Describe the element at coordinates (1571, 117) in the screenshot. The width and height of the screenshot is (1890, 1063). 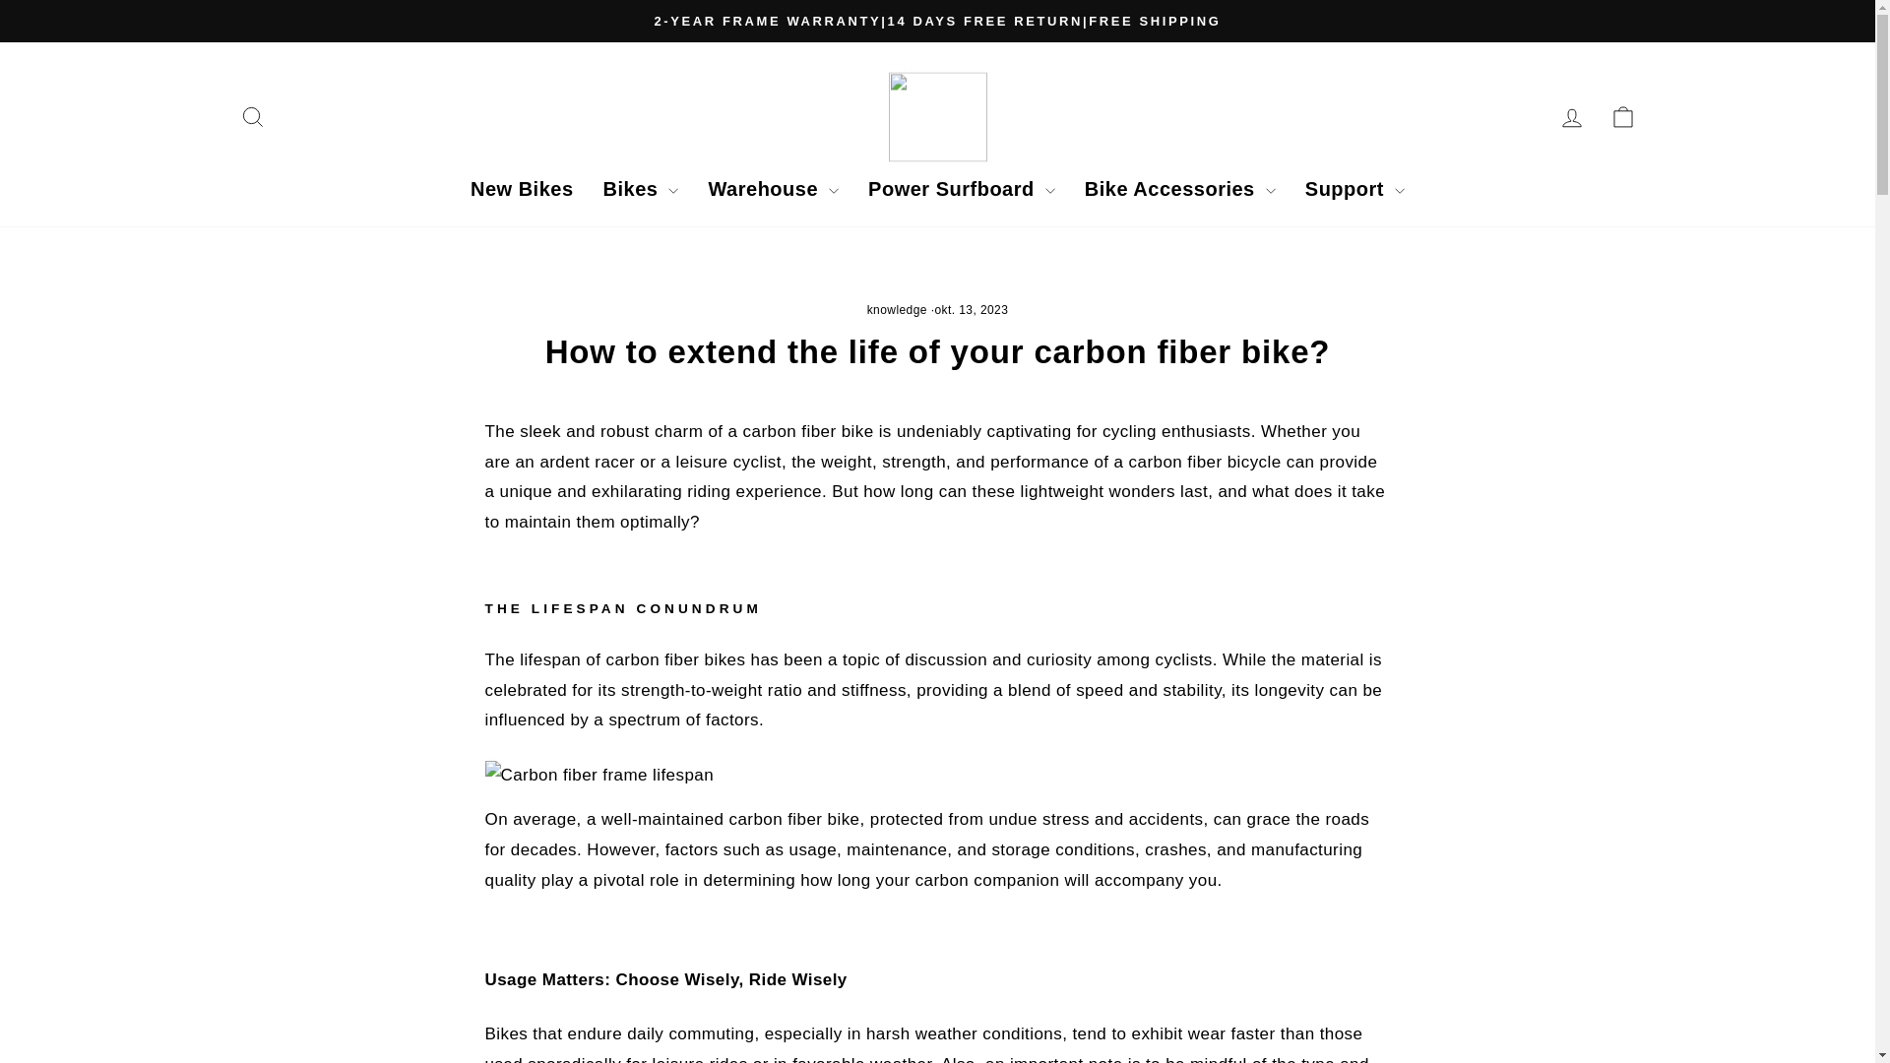
I see `account` at that location.